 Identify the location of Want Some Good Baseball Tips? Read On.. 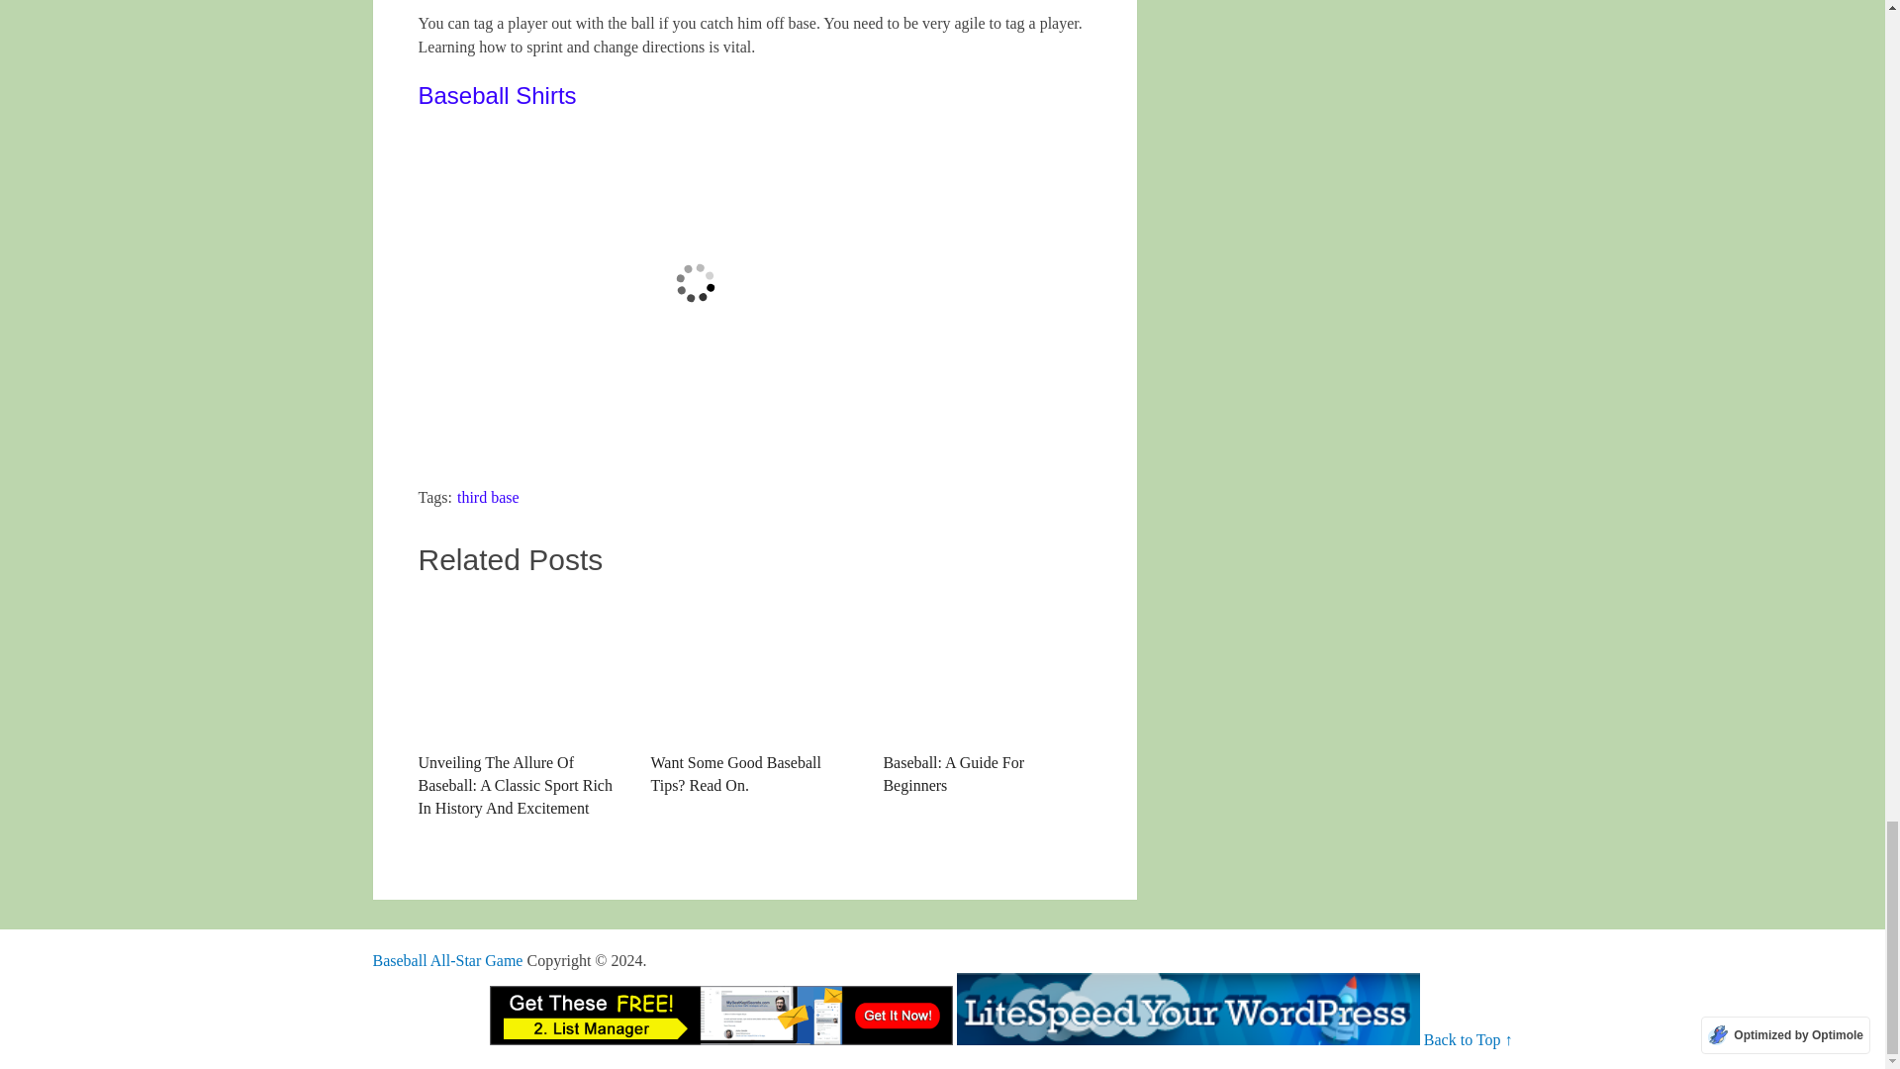
(754, 667).